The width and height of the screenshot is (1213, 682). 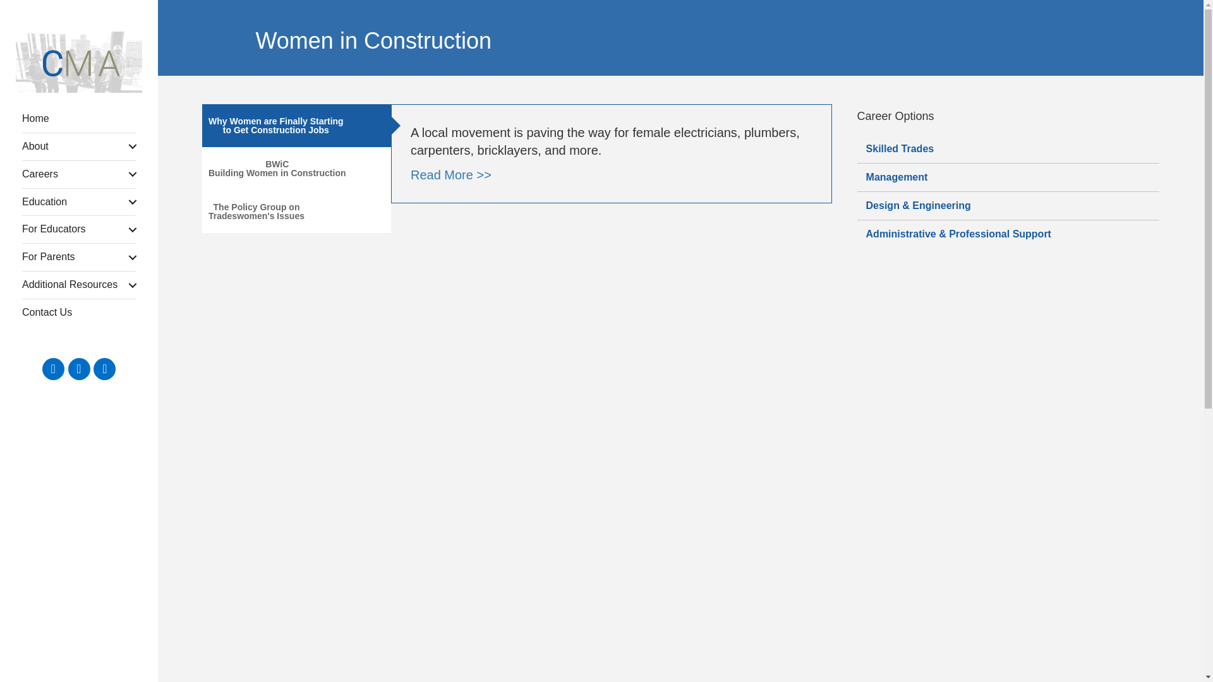 What do you see at coordinates (78, 256) in the screenshot?
I see `For Parents` at bounding box center [78, 256].